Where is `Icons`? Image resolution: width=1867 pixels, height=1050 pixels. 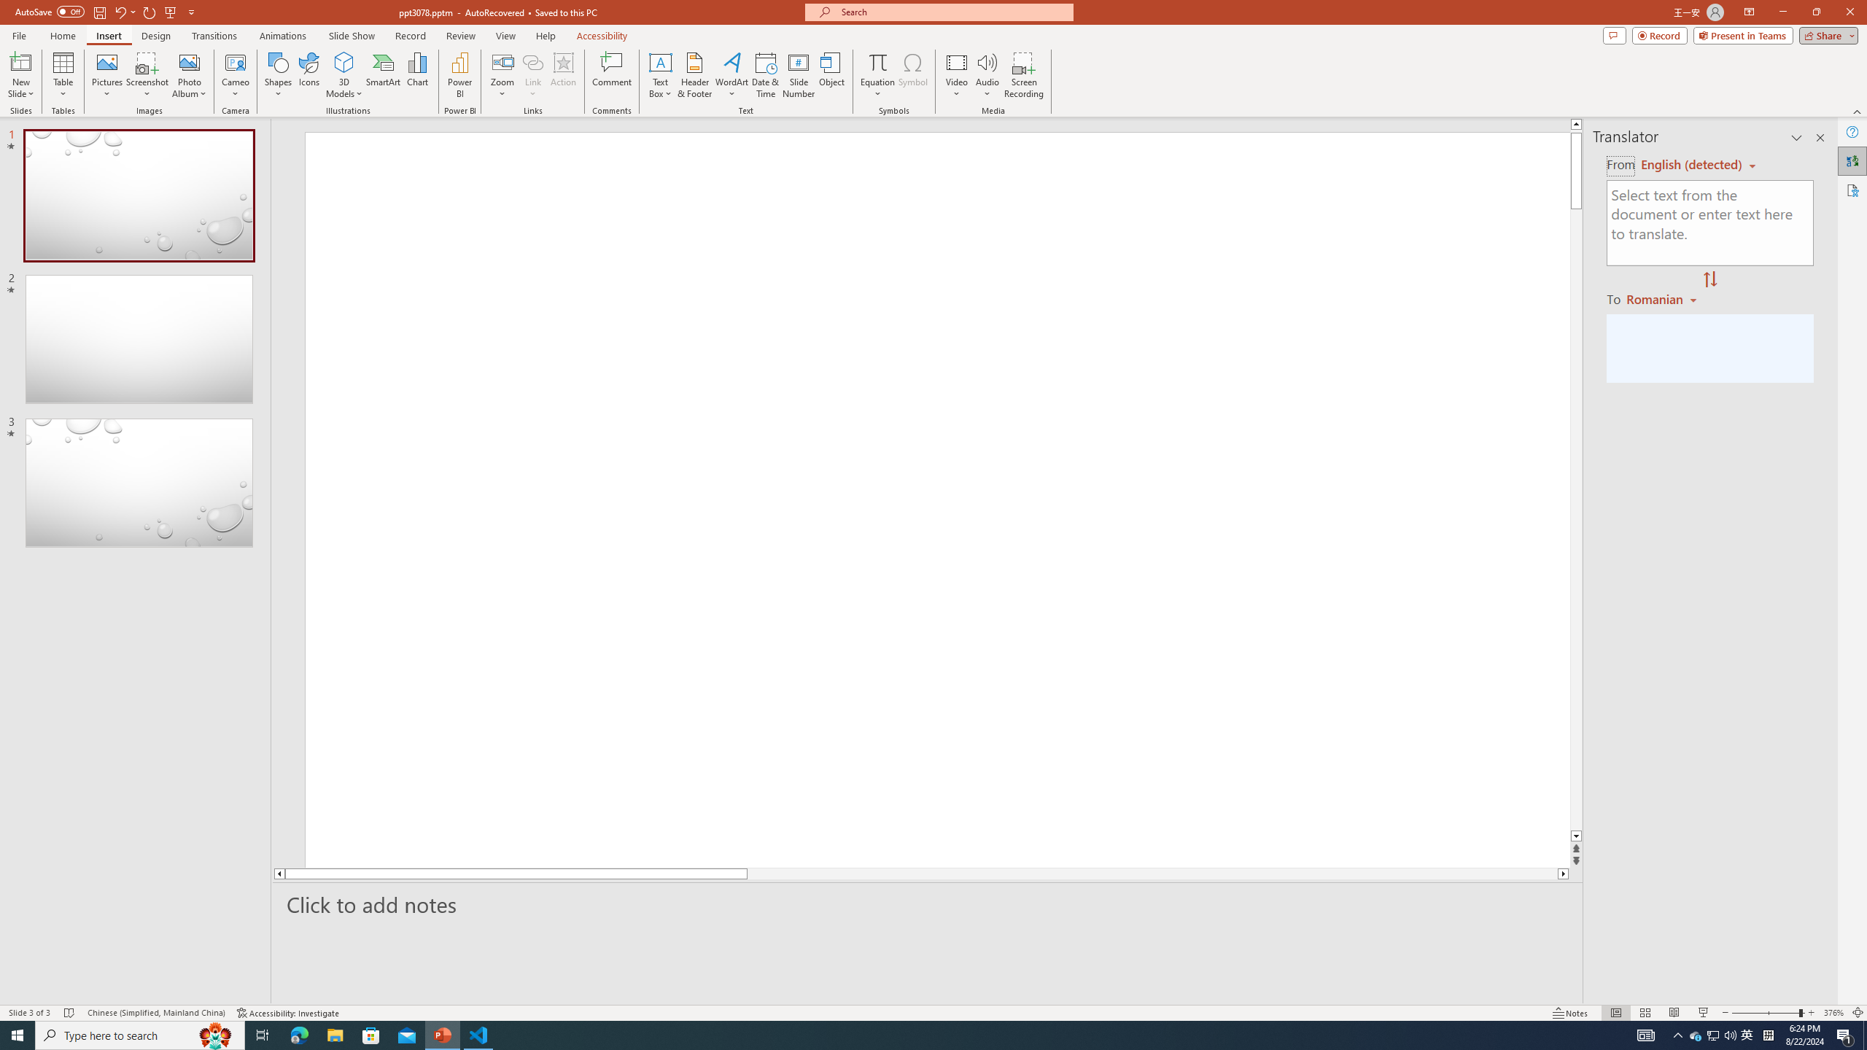 Icons is located at coordinates (308, 75).